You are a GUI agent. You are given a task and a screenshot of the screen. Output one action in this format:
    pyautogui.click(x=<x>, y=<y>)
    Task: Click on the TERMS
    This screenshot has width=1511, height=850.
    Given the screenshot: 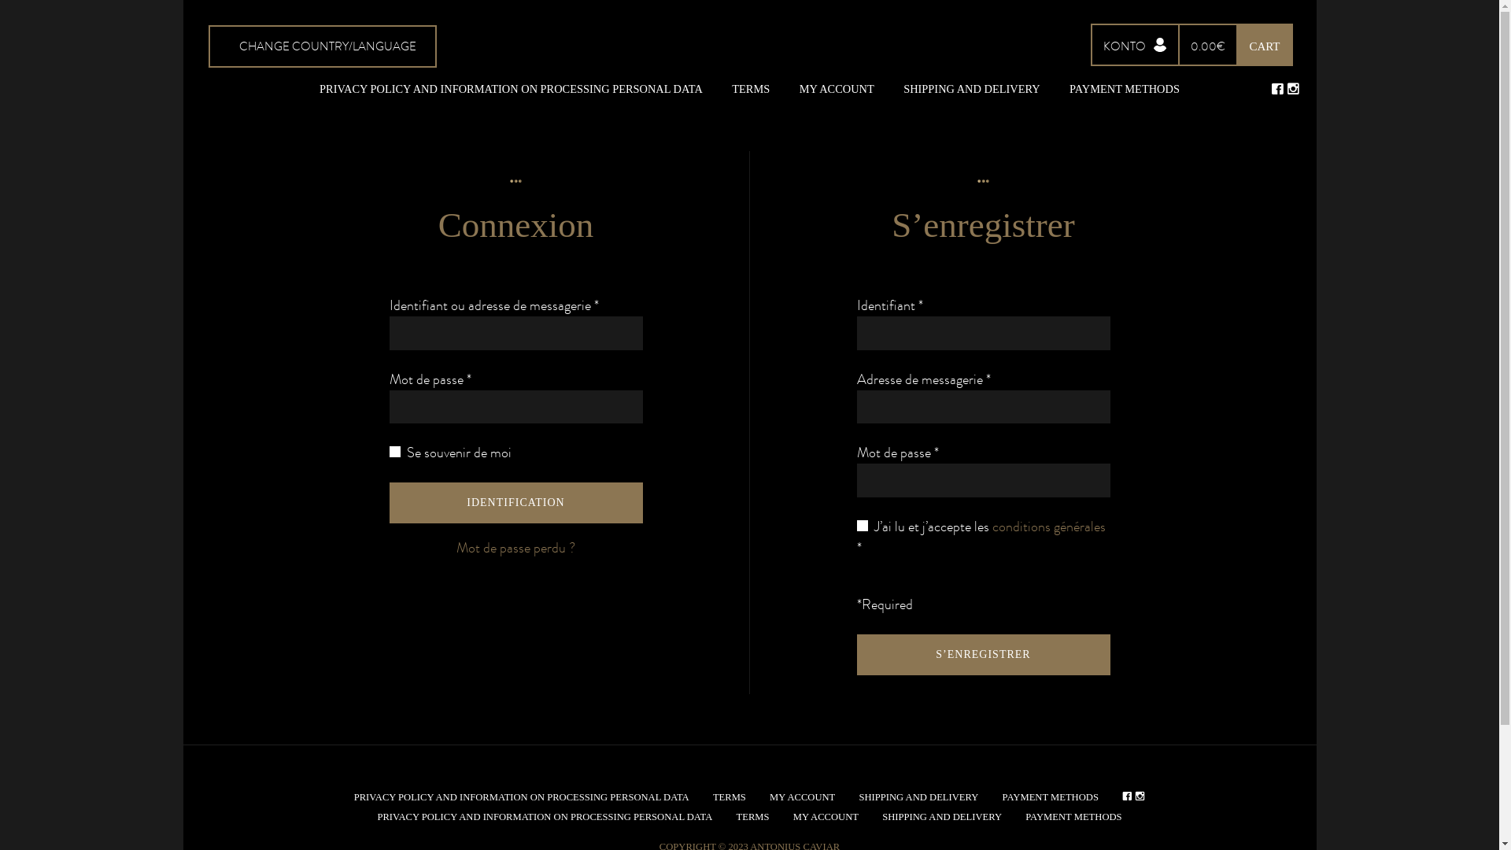 What is the action you would take?
    pyautogui.click(x=751, y=89)
    